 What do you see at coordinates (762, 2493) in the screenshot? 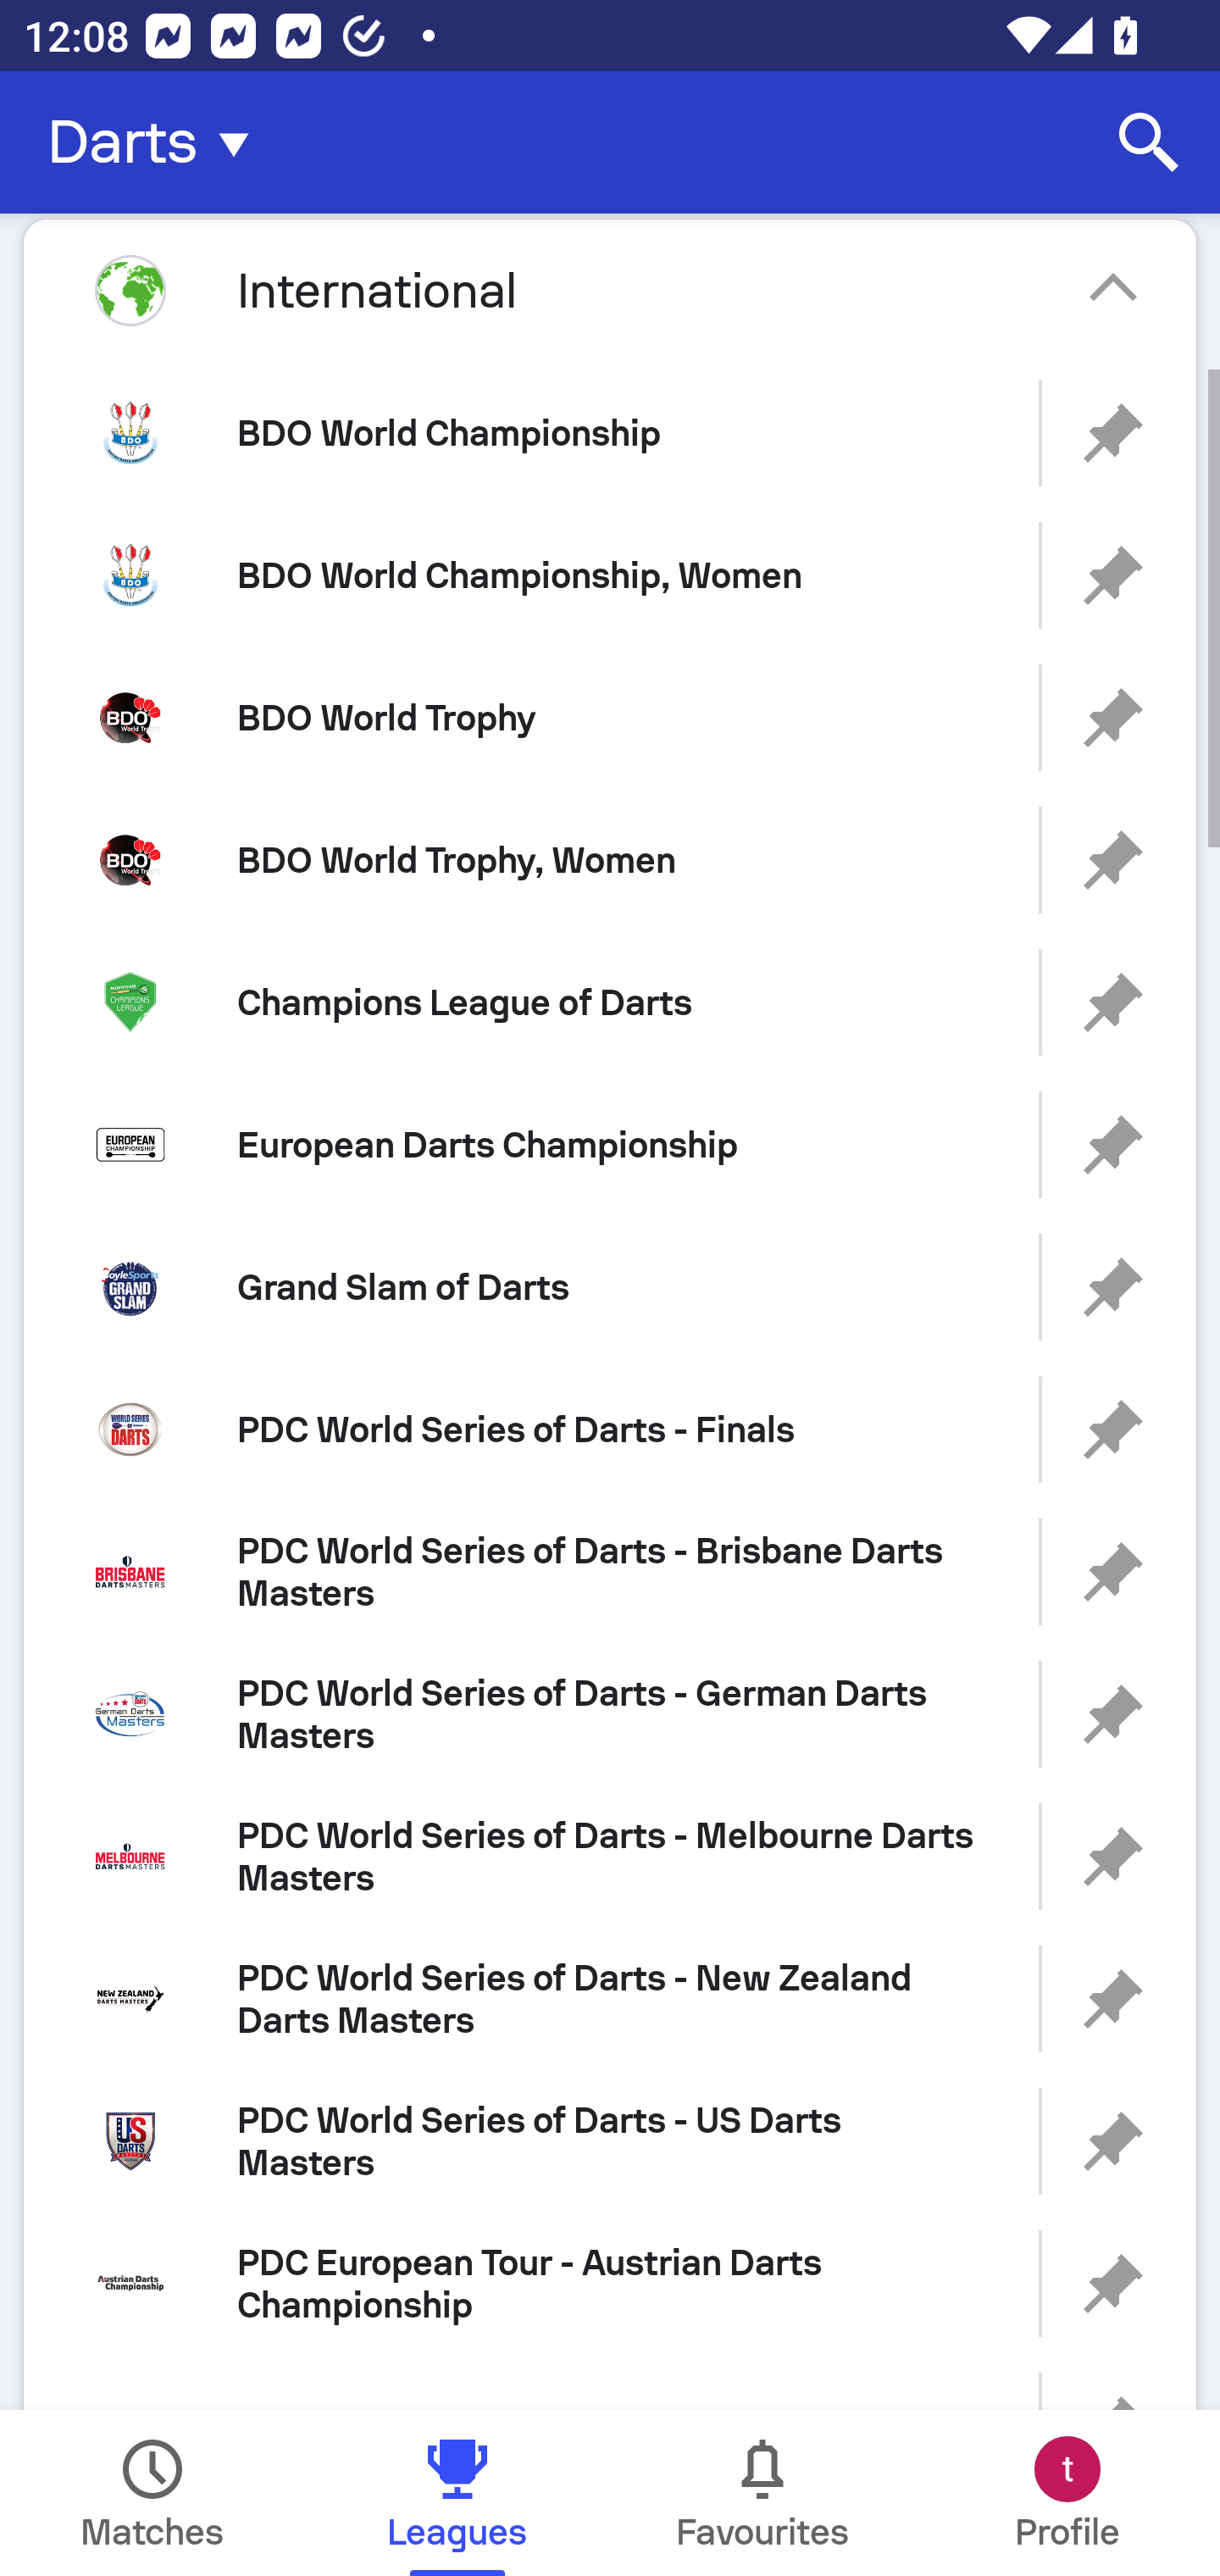
I see `Favourites` at bounding box center [762, 2493].